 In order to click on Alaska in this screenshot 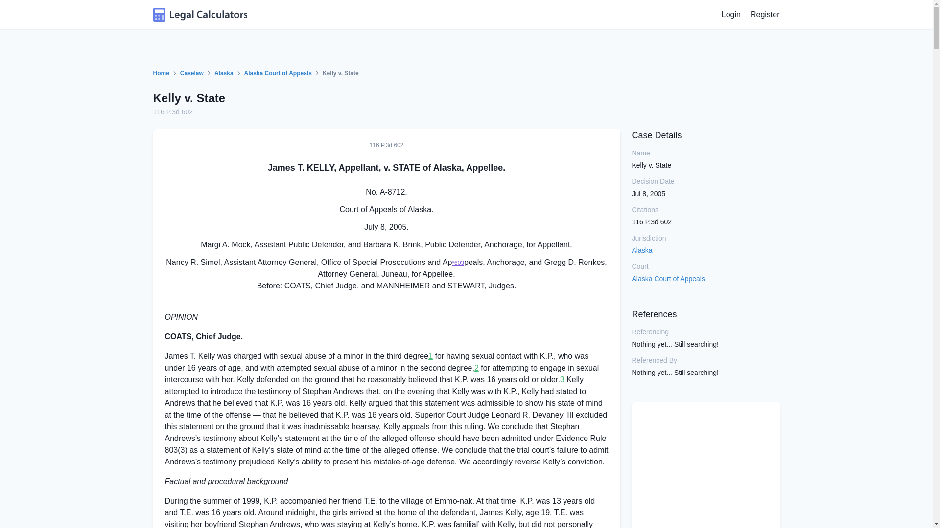, I will do `click(223, 73)`.